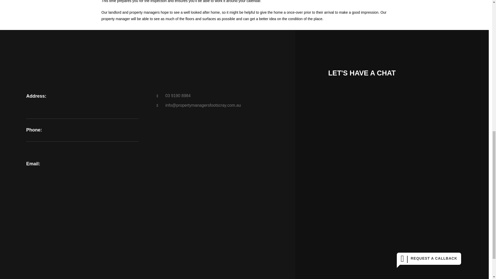 The width and height of the screenshot is (496, 279). I want to click on 03 9190 8984, so click(213, 96).